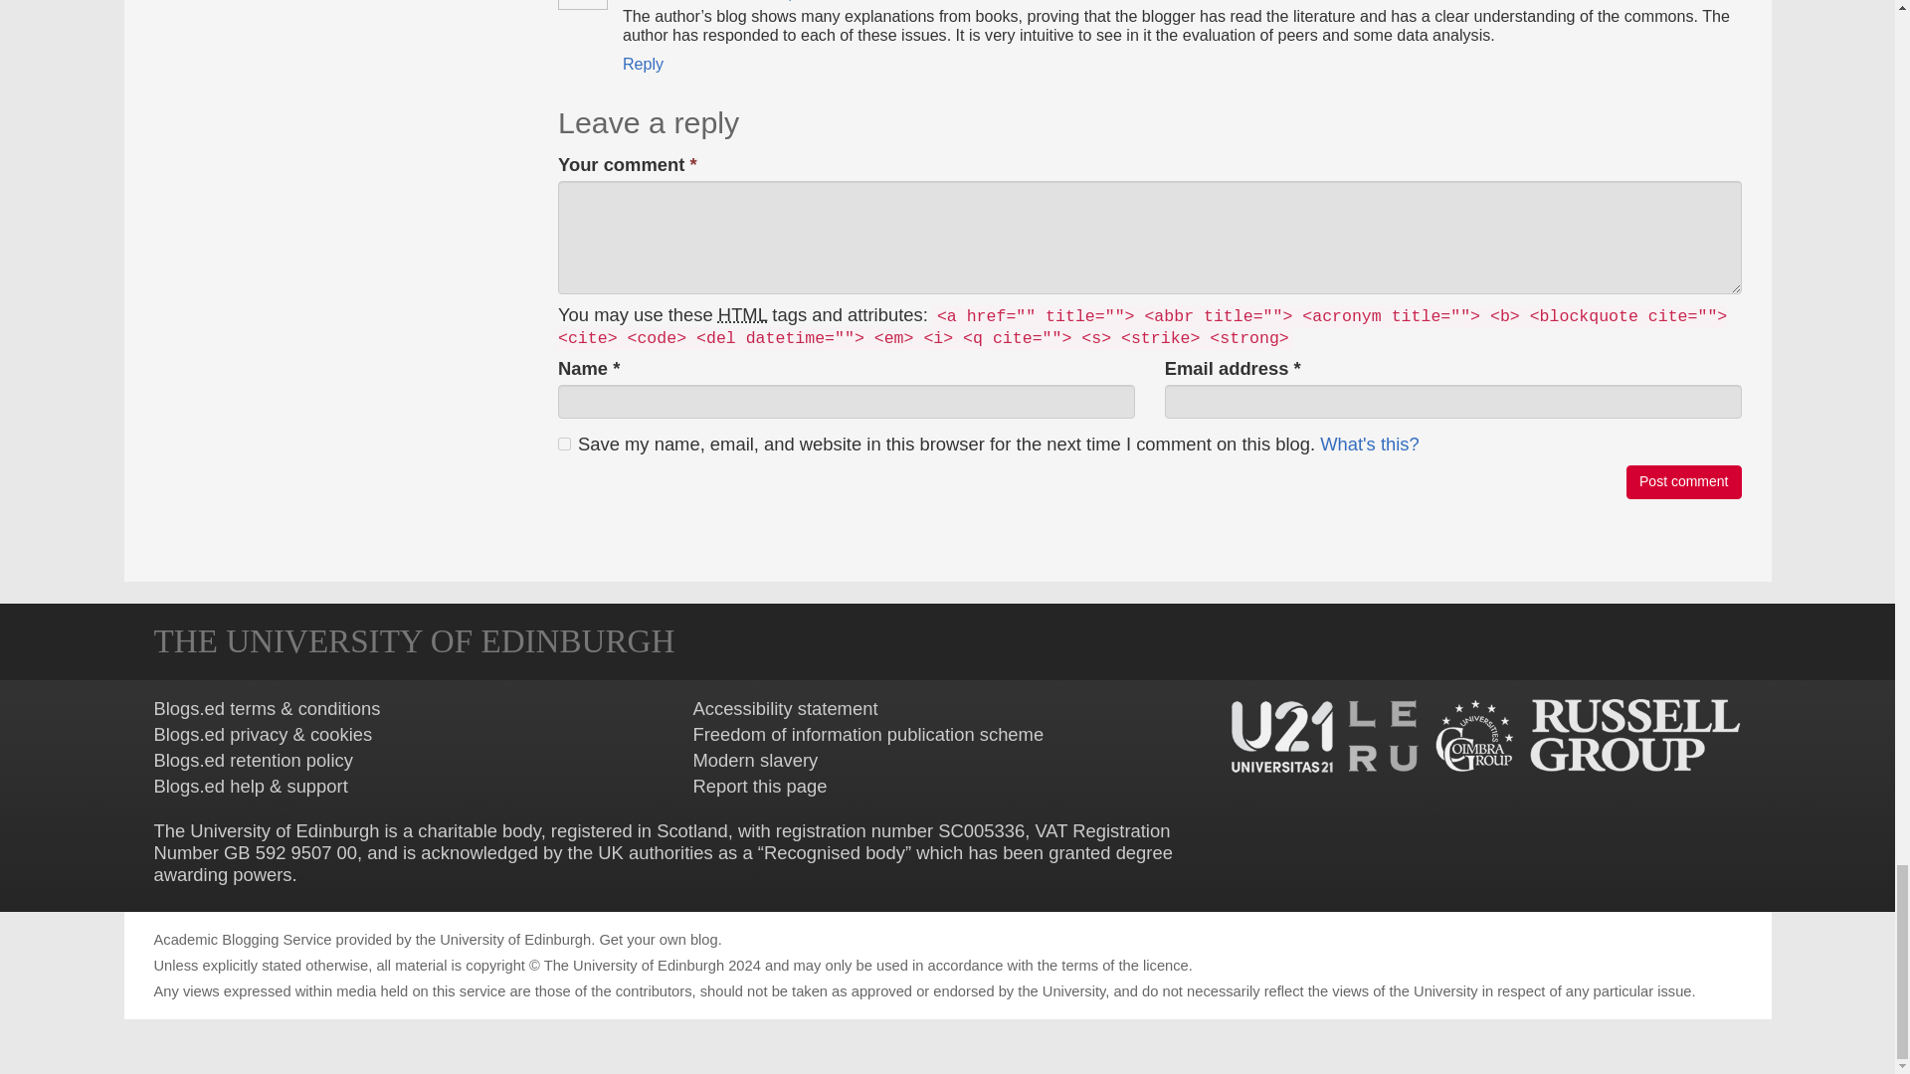 Image resolution: width=1910 pixels, height=1074 pixels. I want to click on HyperText Markup Language, so click(742, 314).